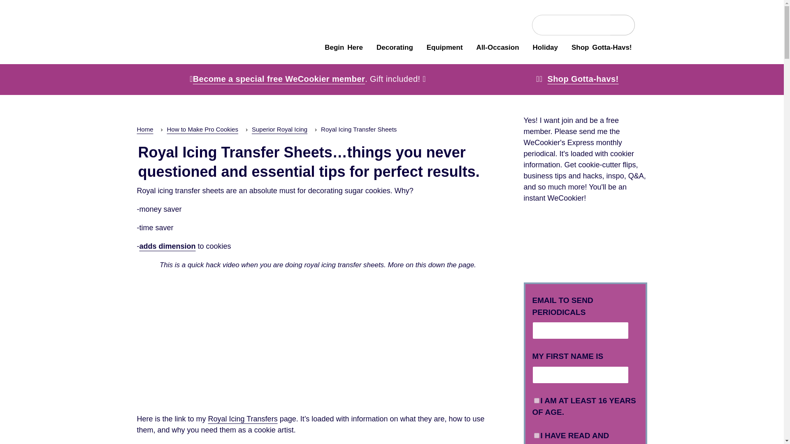  Describe the element at coordinates (243, 419) in the screenshot. I see `Royal Icing Transfers` at that location.